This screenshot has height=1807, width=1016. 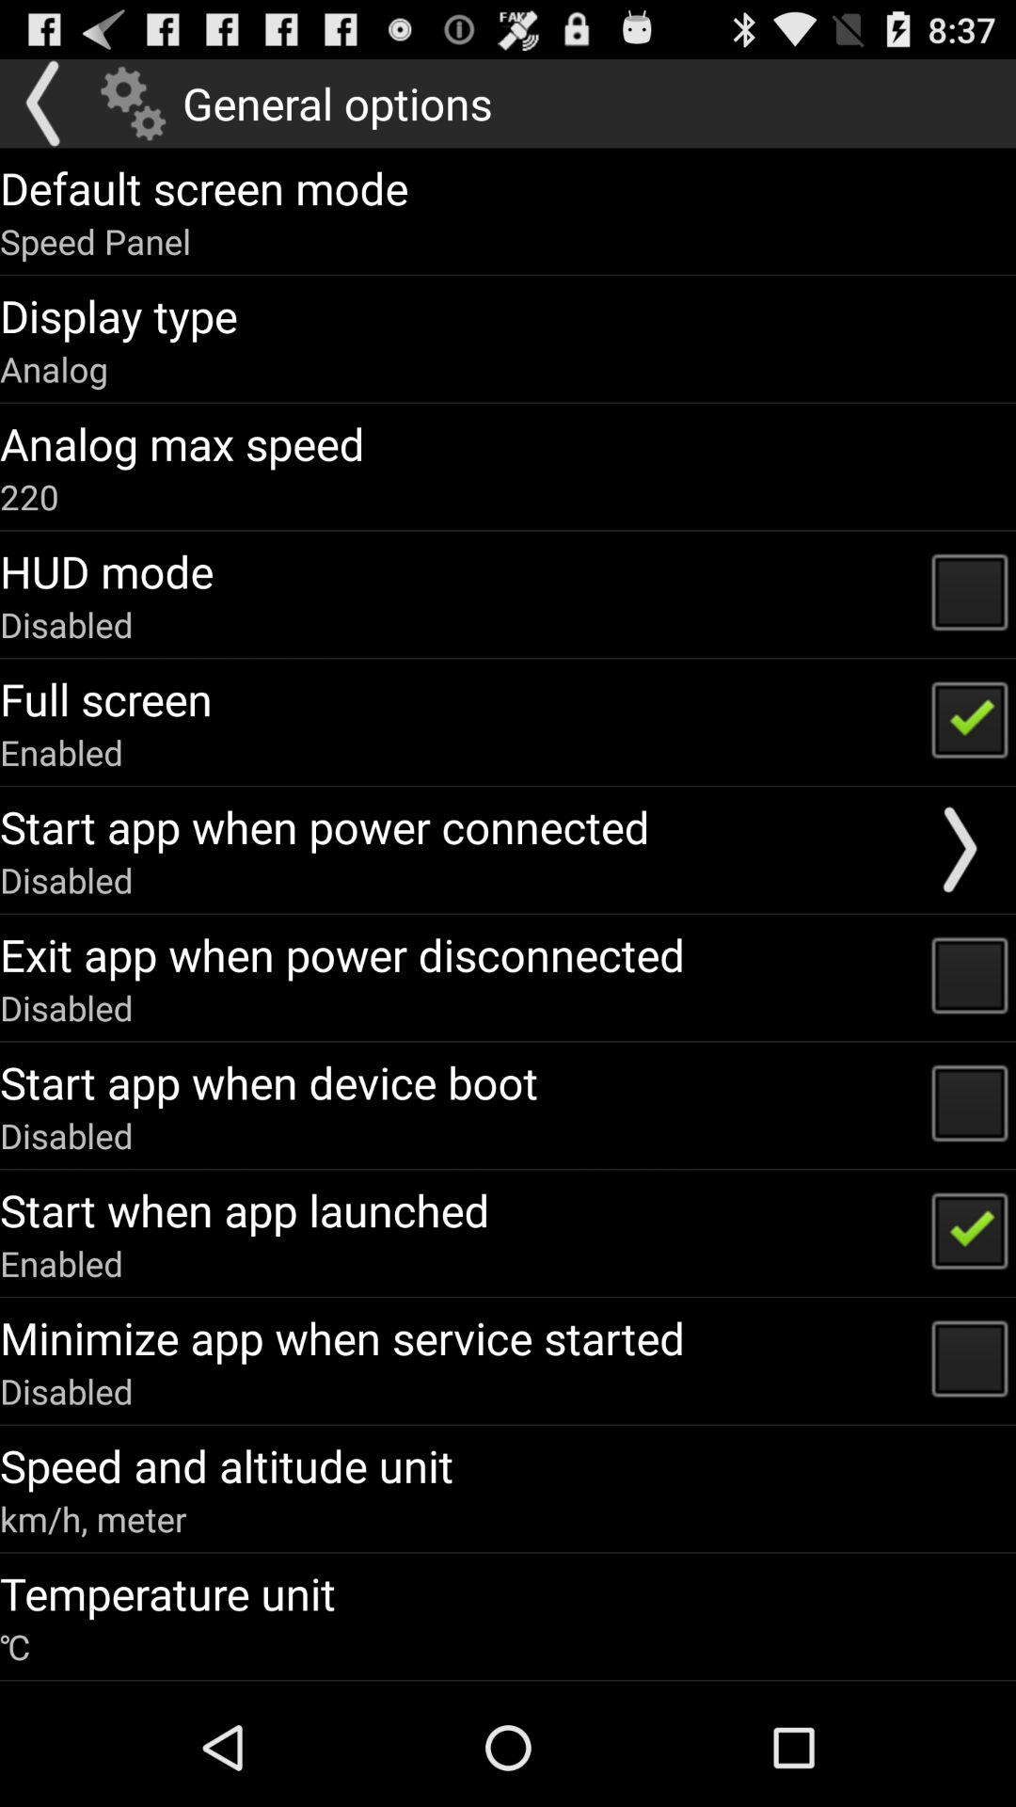 I want to click on open the icon above km/h, meter app, so click(x=227, y=1465).